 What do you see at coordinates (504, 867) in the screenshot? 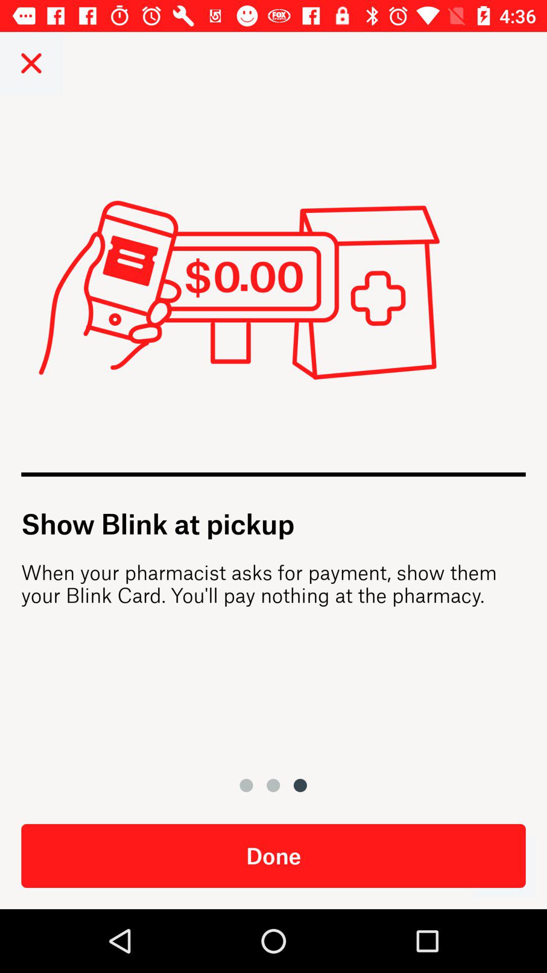
I see `launch the item at the bottom right corner` at bounding box center [504, 867].